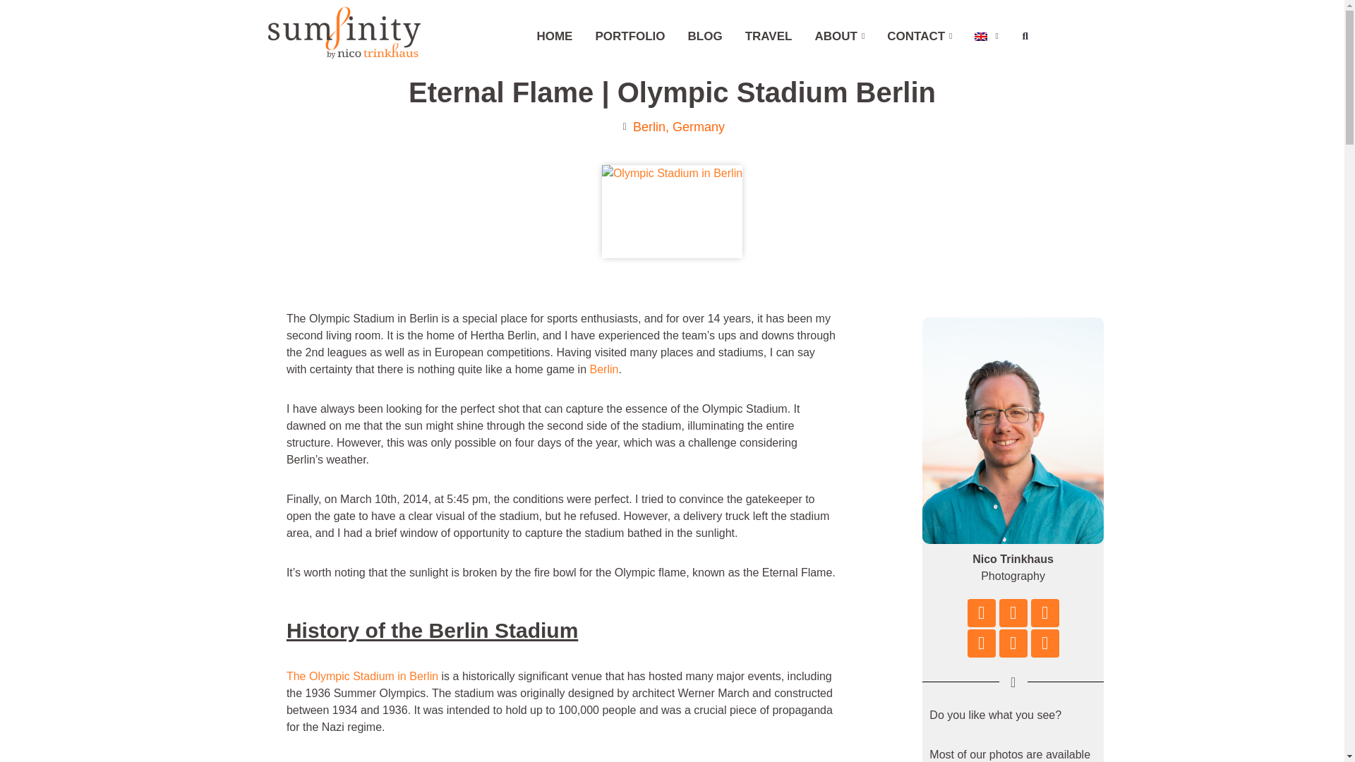 Image resolution: width=1355 pixels, height=762 pixels. What do you see at coordinates (555, 37) in the screenshot?
I see `HOME` at bounding box center [555, 37].